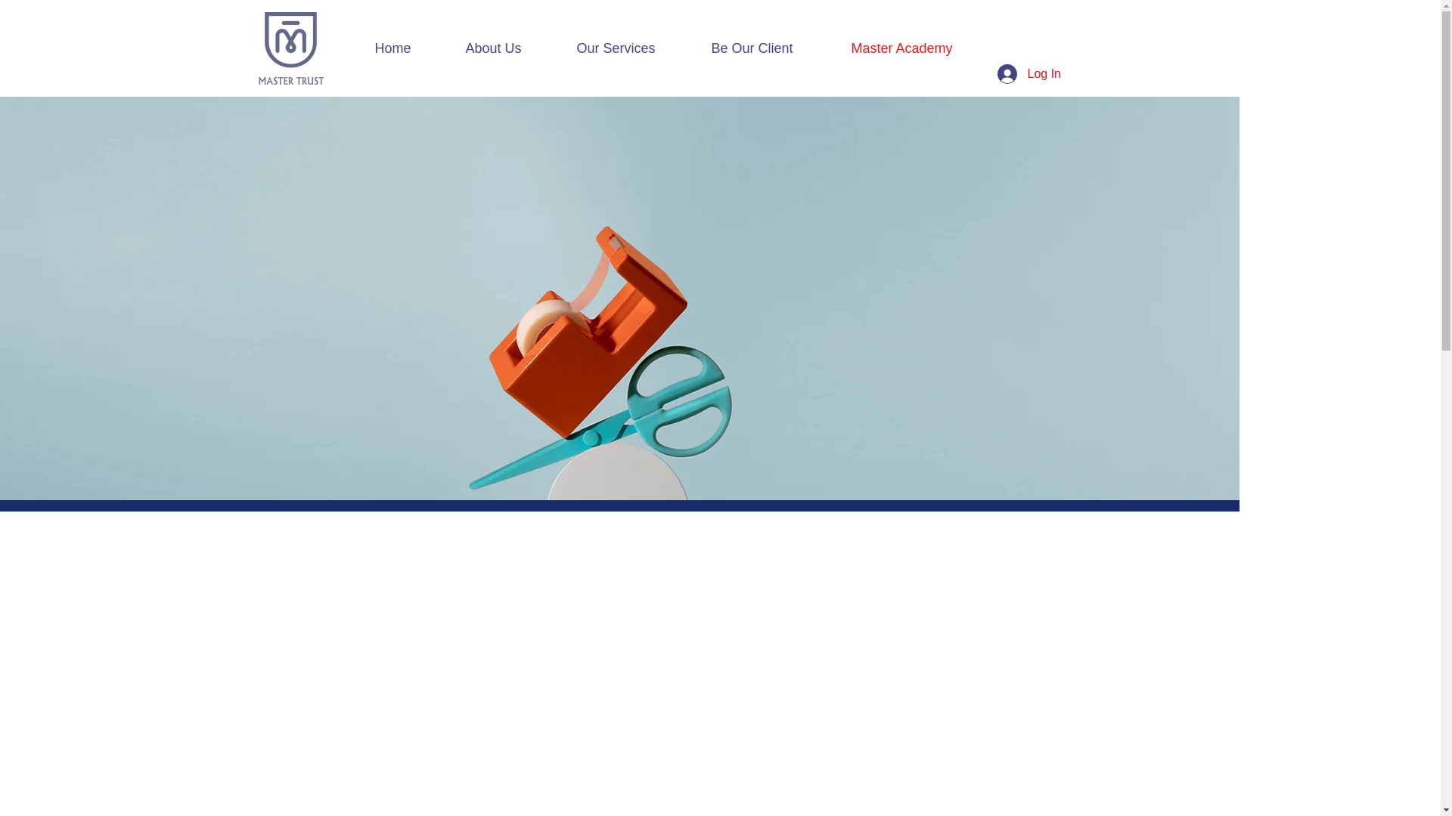  What do you see at coordinates (632, 48) in the screenshot?
I see `Our Services` at bounding box center [632, 48].